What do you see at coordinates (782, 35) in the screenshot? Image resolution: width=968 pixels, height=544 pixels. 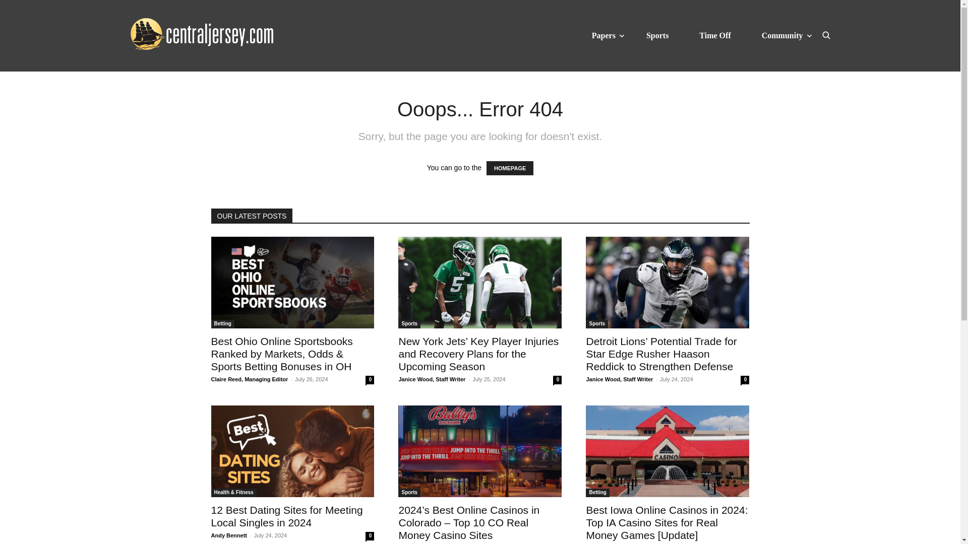 I see `Community` at bounding box center [782, 35].